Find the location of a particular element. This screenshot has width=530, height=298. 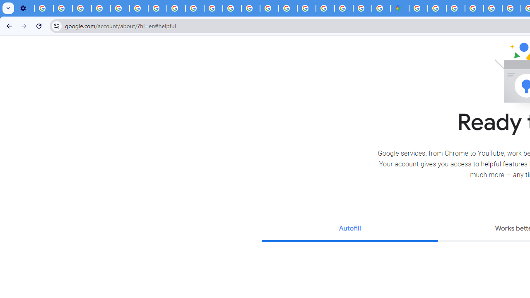

Privacy Checkup is located at coordinates (195, 8).